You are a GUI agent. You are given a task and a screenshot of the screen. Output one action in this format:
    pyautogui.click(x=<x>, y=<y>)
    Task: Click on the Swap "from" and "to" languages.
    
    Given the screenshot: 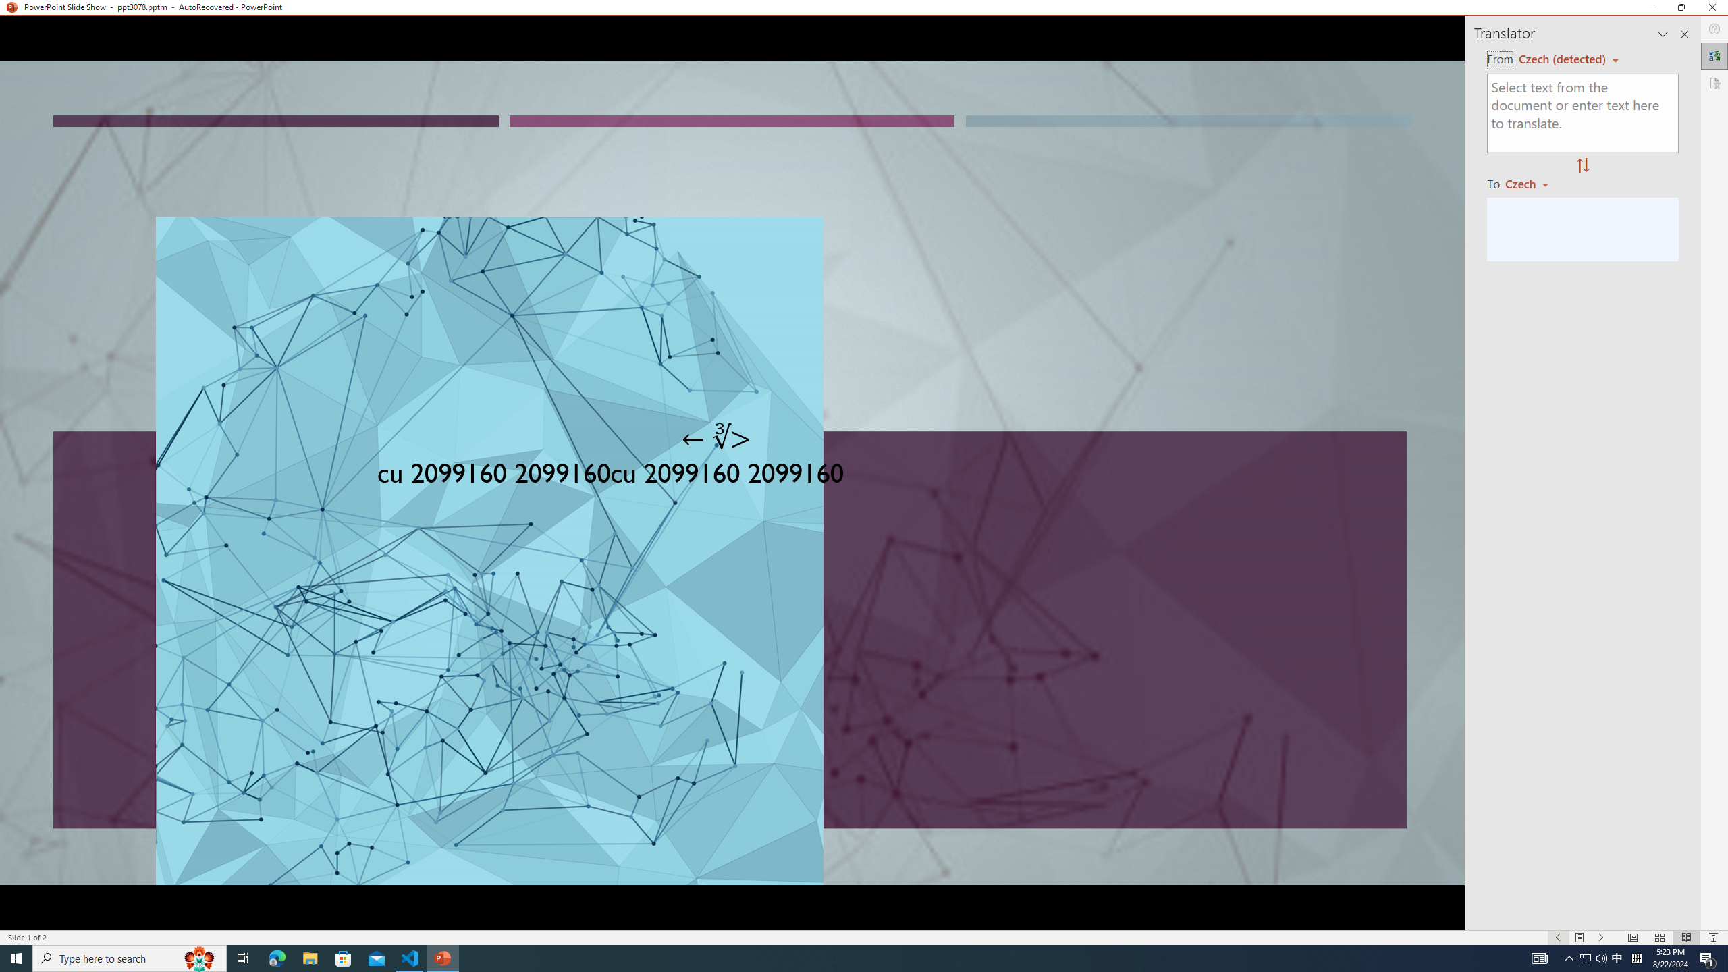 What is the action you would take?
    pyautogui.click(x=1582, y=166)
    